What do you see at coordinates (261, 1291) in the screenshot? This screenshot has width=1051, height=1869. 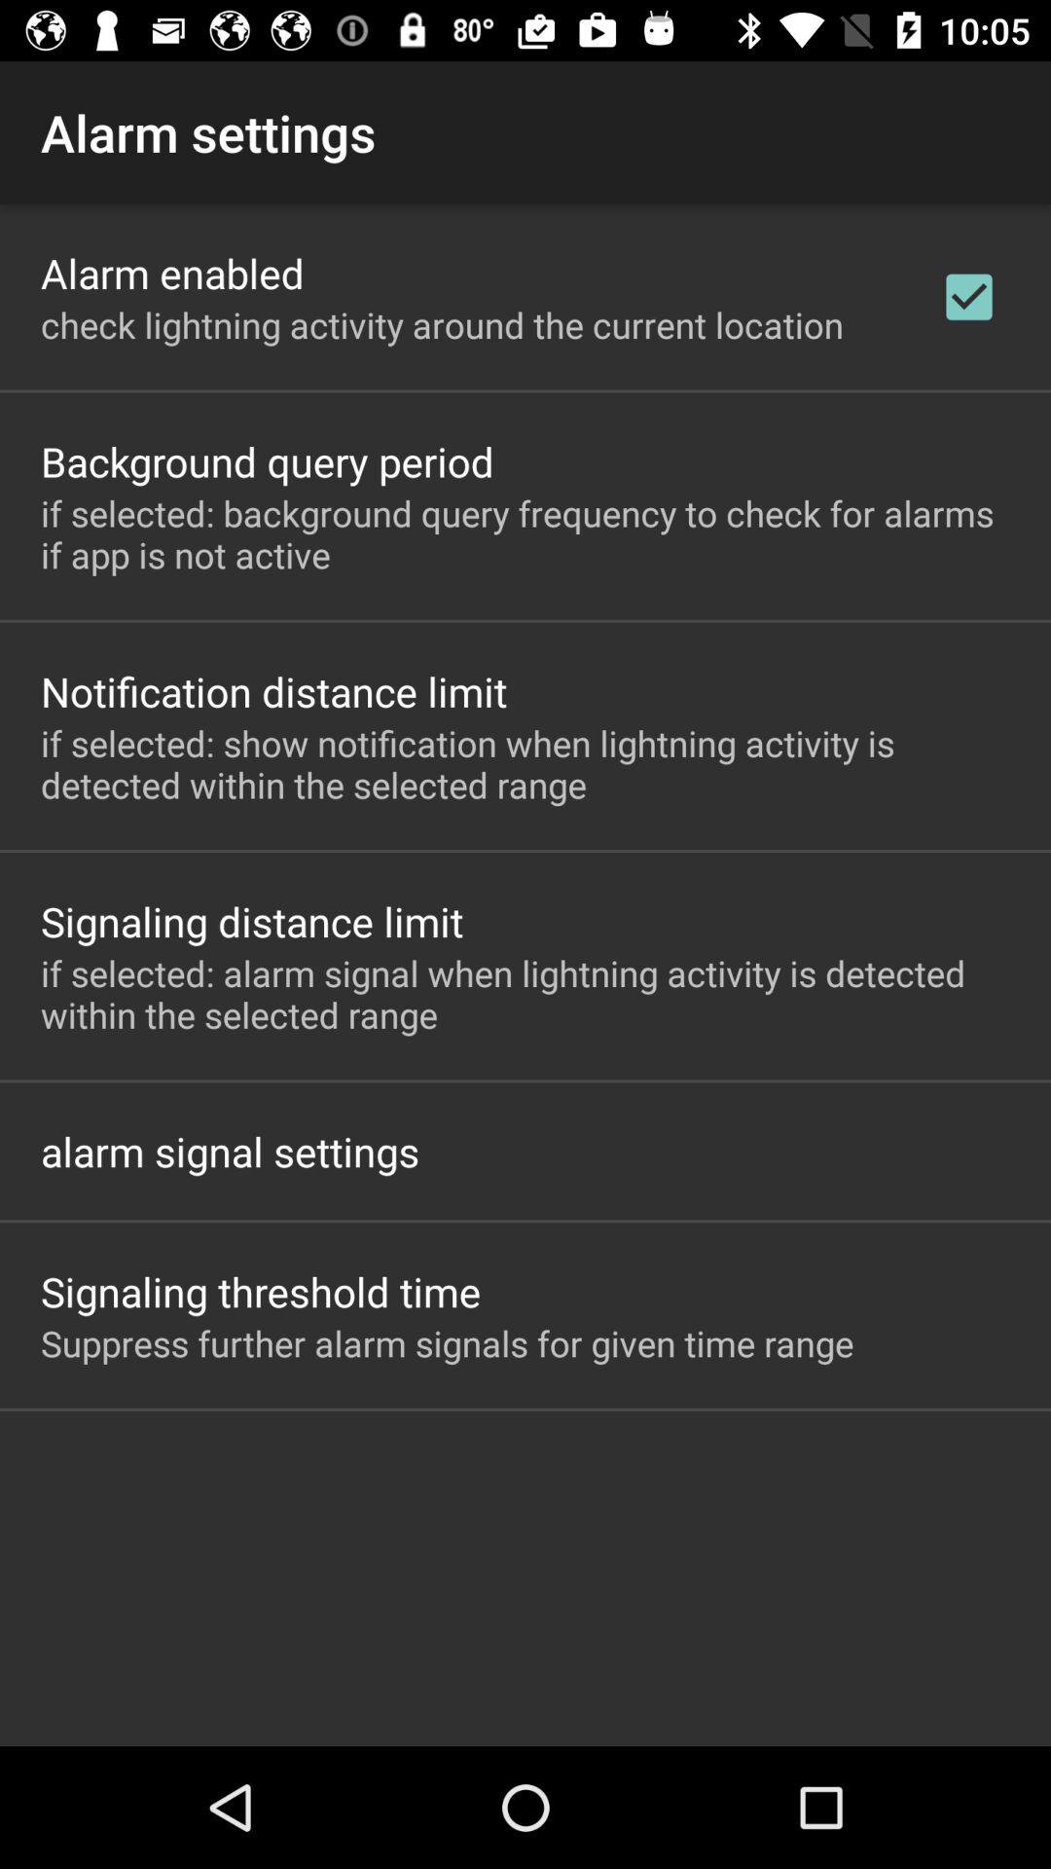 I see `tap signaling threshold time at the bottom left corner` at bounding box center [261, 1291].